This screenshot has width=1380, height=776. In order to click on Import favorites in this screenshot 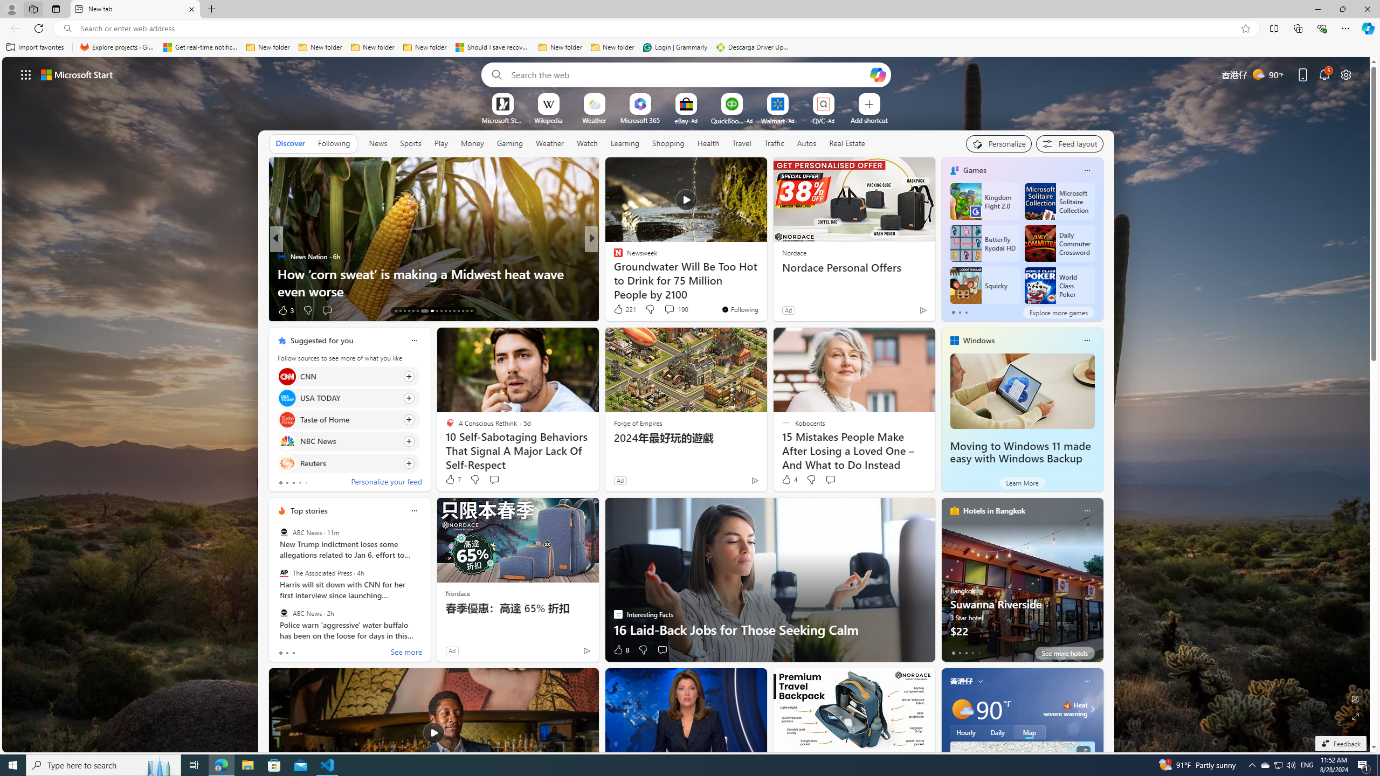, I will do `click(35, 47)`.